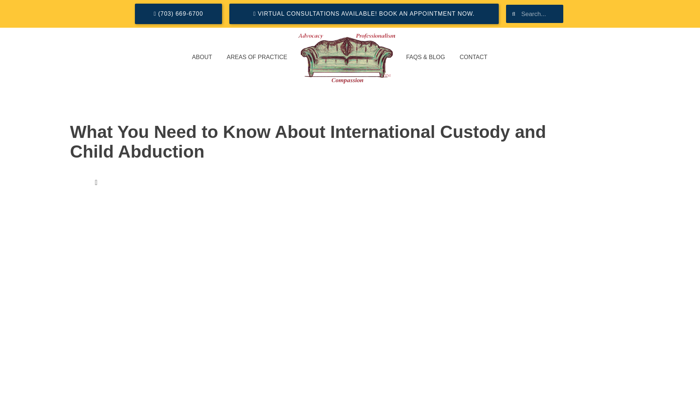 This screenshot has height=394, width=700. What do you see at coordinates (257, 57) in the screenshot?
I see `AREAS OF PRACTICE` at bounding box center [257, 57].